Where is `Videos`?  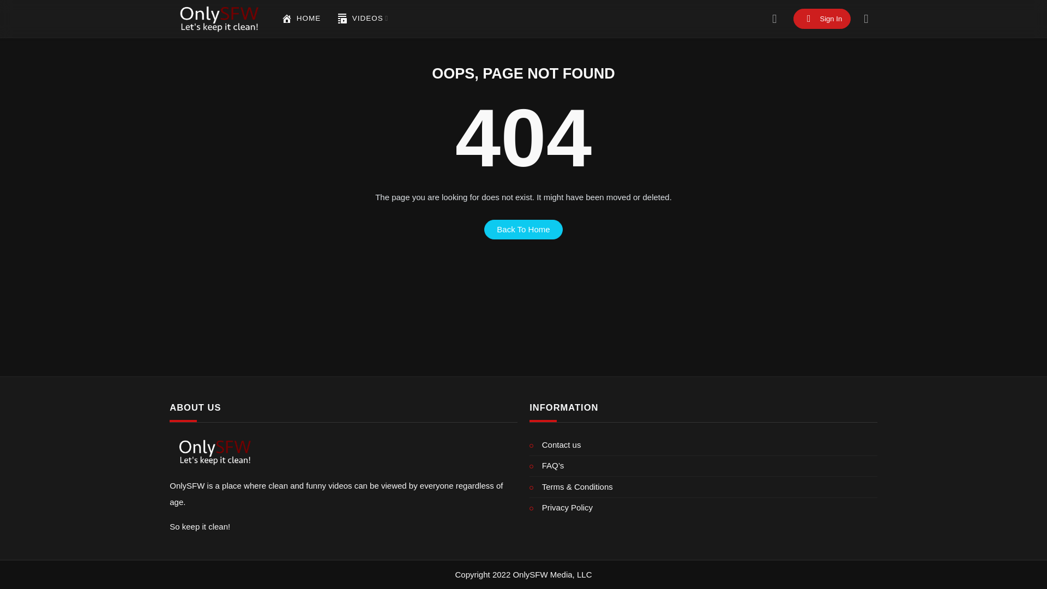
Videos is located at coordinates (362, 19).